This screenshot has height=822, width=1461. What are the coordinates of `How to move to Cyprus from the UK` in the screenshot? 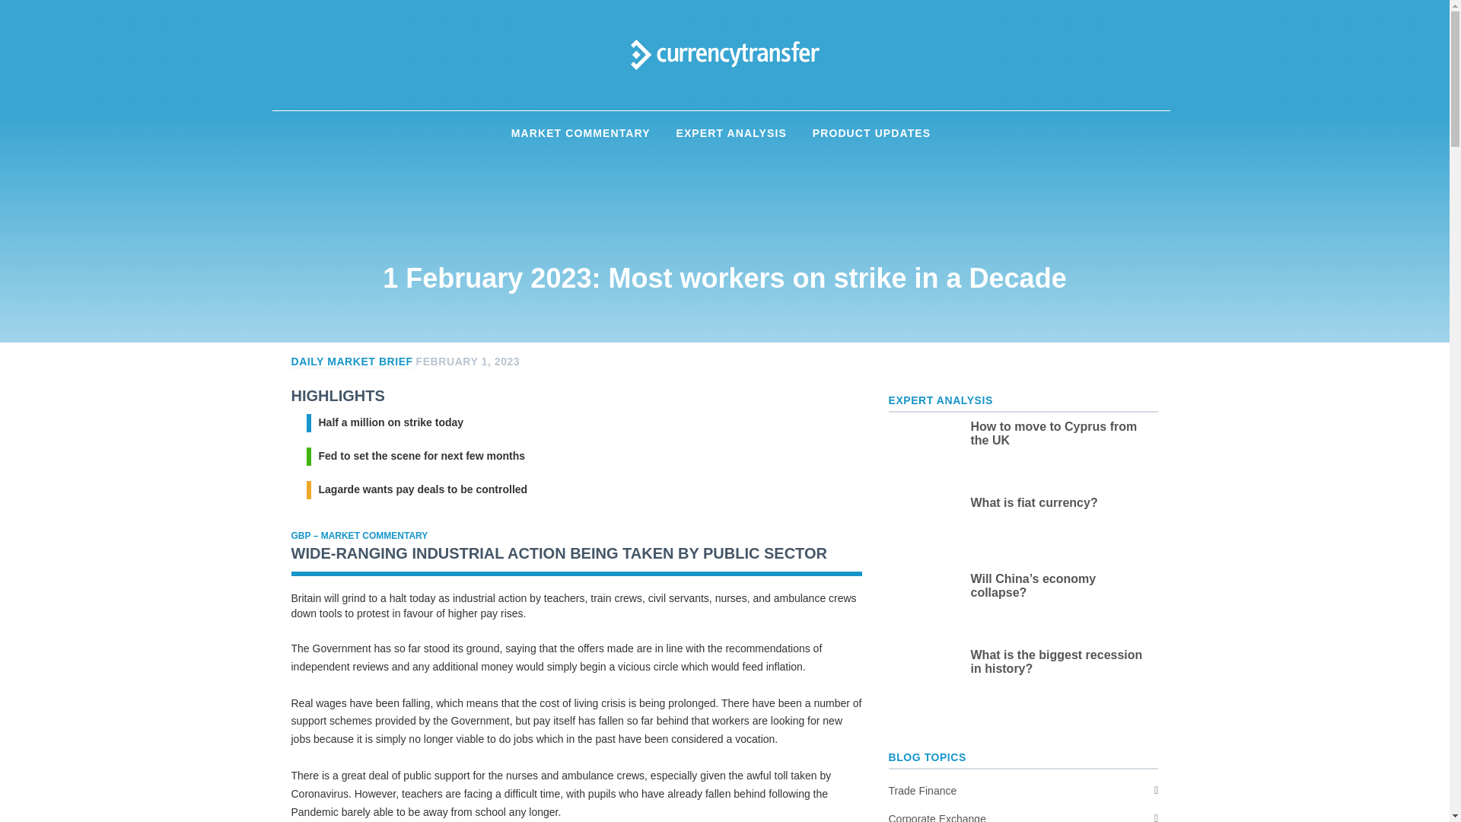 It's located at (1061, 433).